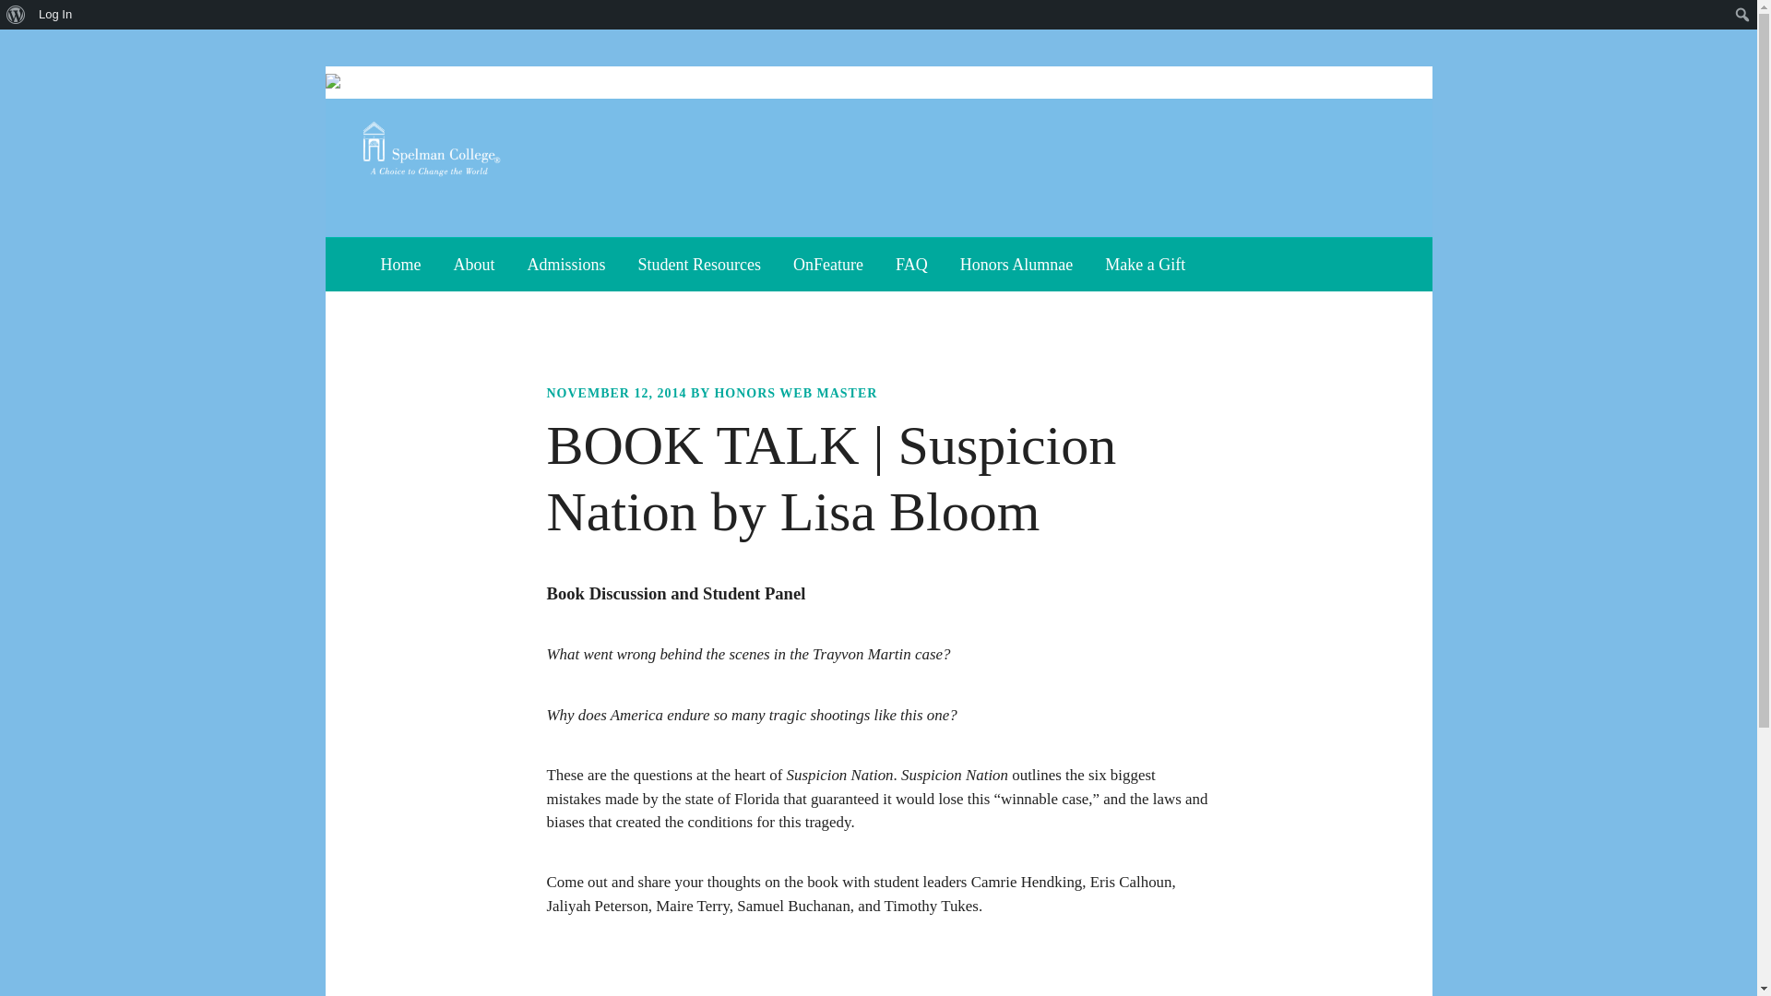 The width and height of the screenshot is (1771, 996). What do you see at coordinates (827, 265) in the screenshot?
I see `OnFeature` at bounding box center [827, 265].